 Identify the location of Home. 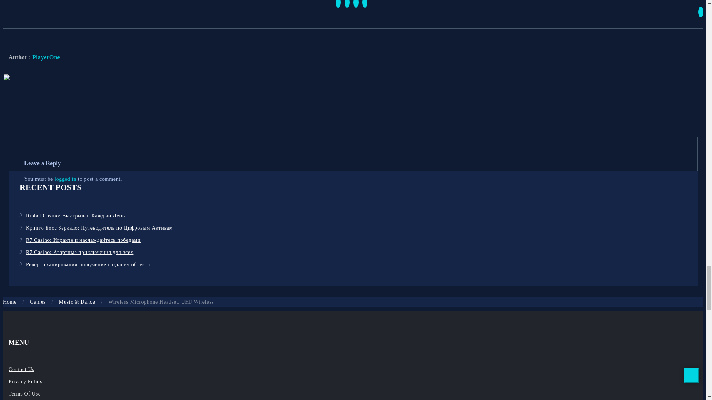
(10, 301).